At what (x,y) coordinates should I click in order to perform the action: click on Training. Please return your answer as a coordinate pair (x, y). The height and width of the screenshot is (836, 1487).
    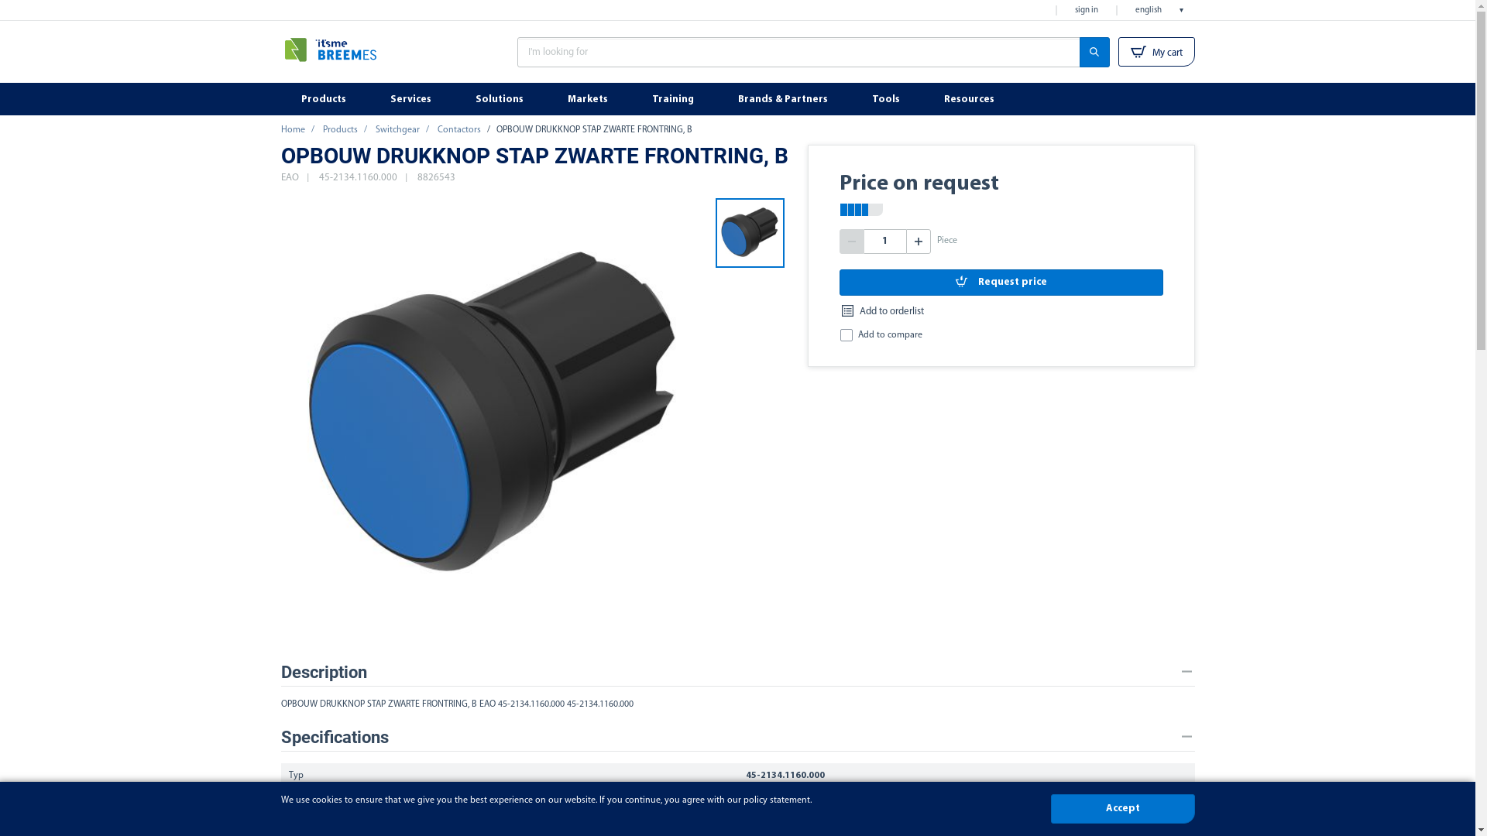
    Looking at the image, I should click on (675, 99).